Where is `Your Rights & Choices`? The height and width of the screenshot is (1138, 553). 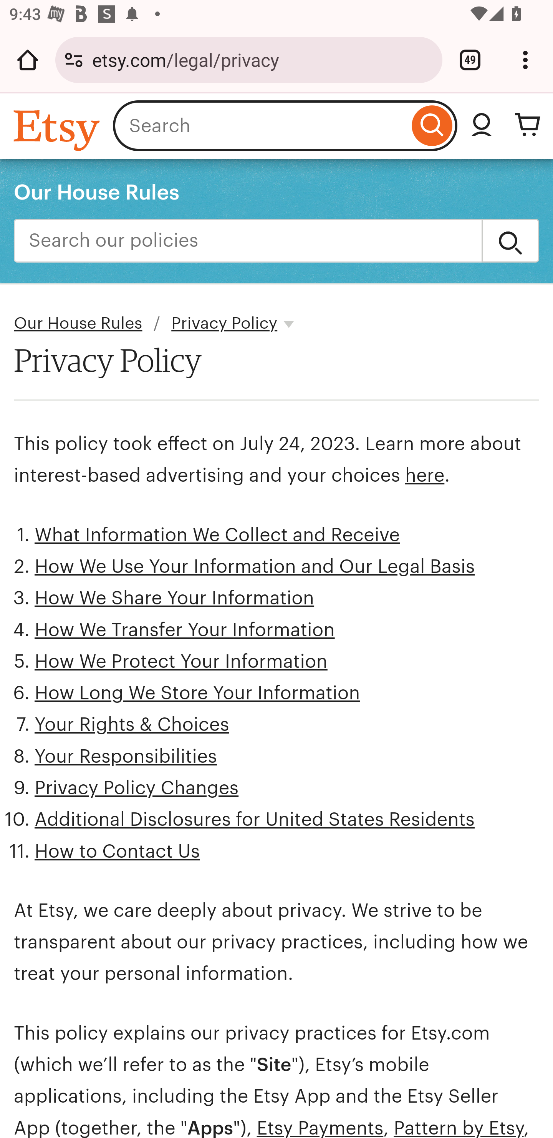 Your Rights & Choices is located at coordinates (132, 725).